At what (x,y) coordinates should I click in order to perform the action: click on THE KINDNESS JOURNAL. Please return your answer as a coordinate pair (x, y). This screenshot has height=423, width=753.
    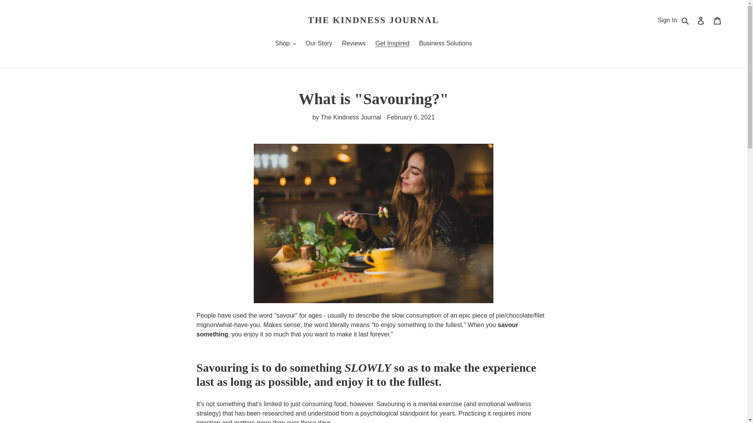
    Looking at the image, I should click on (373, 20).